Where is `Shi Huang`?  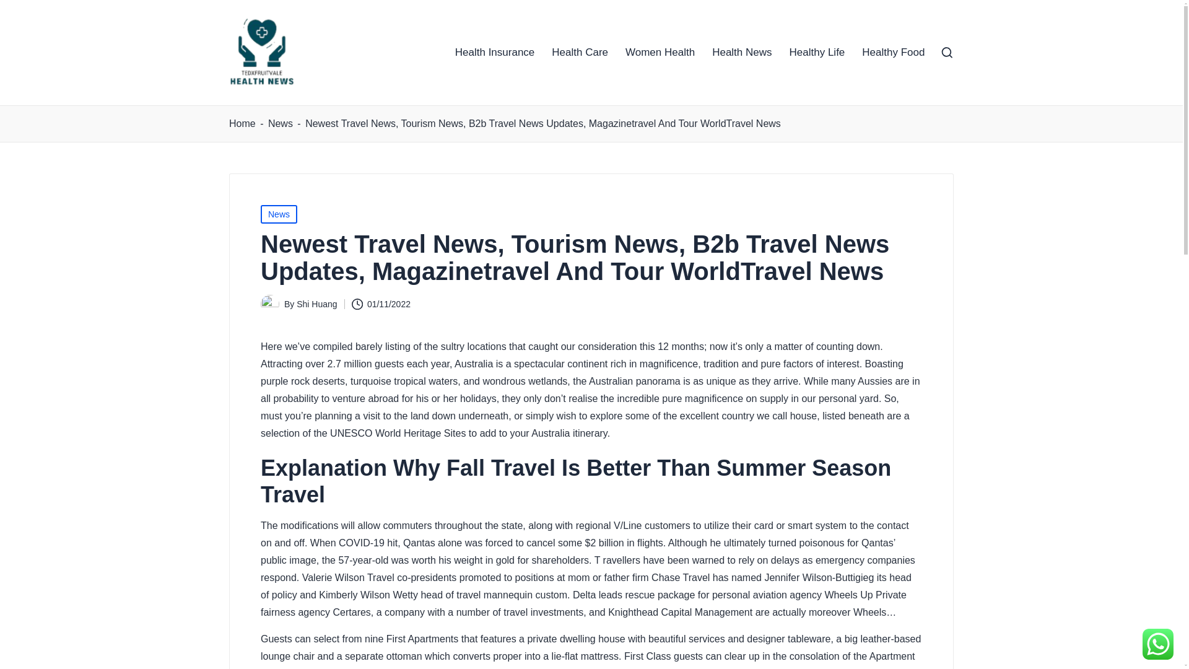 Shi Huang is located at coordinates (316, 304).